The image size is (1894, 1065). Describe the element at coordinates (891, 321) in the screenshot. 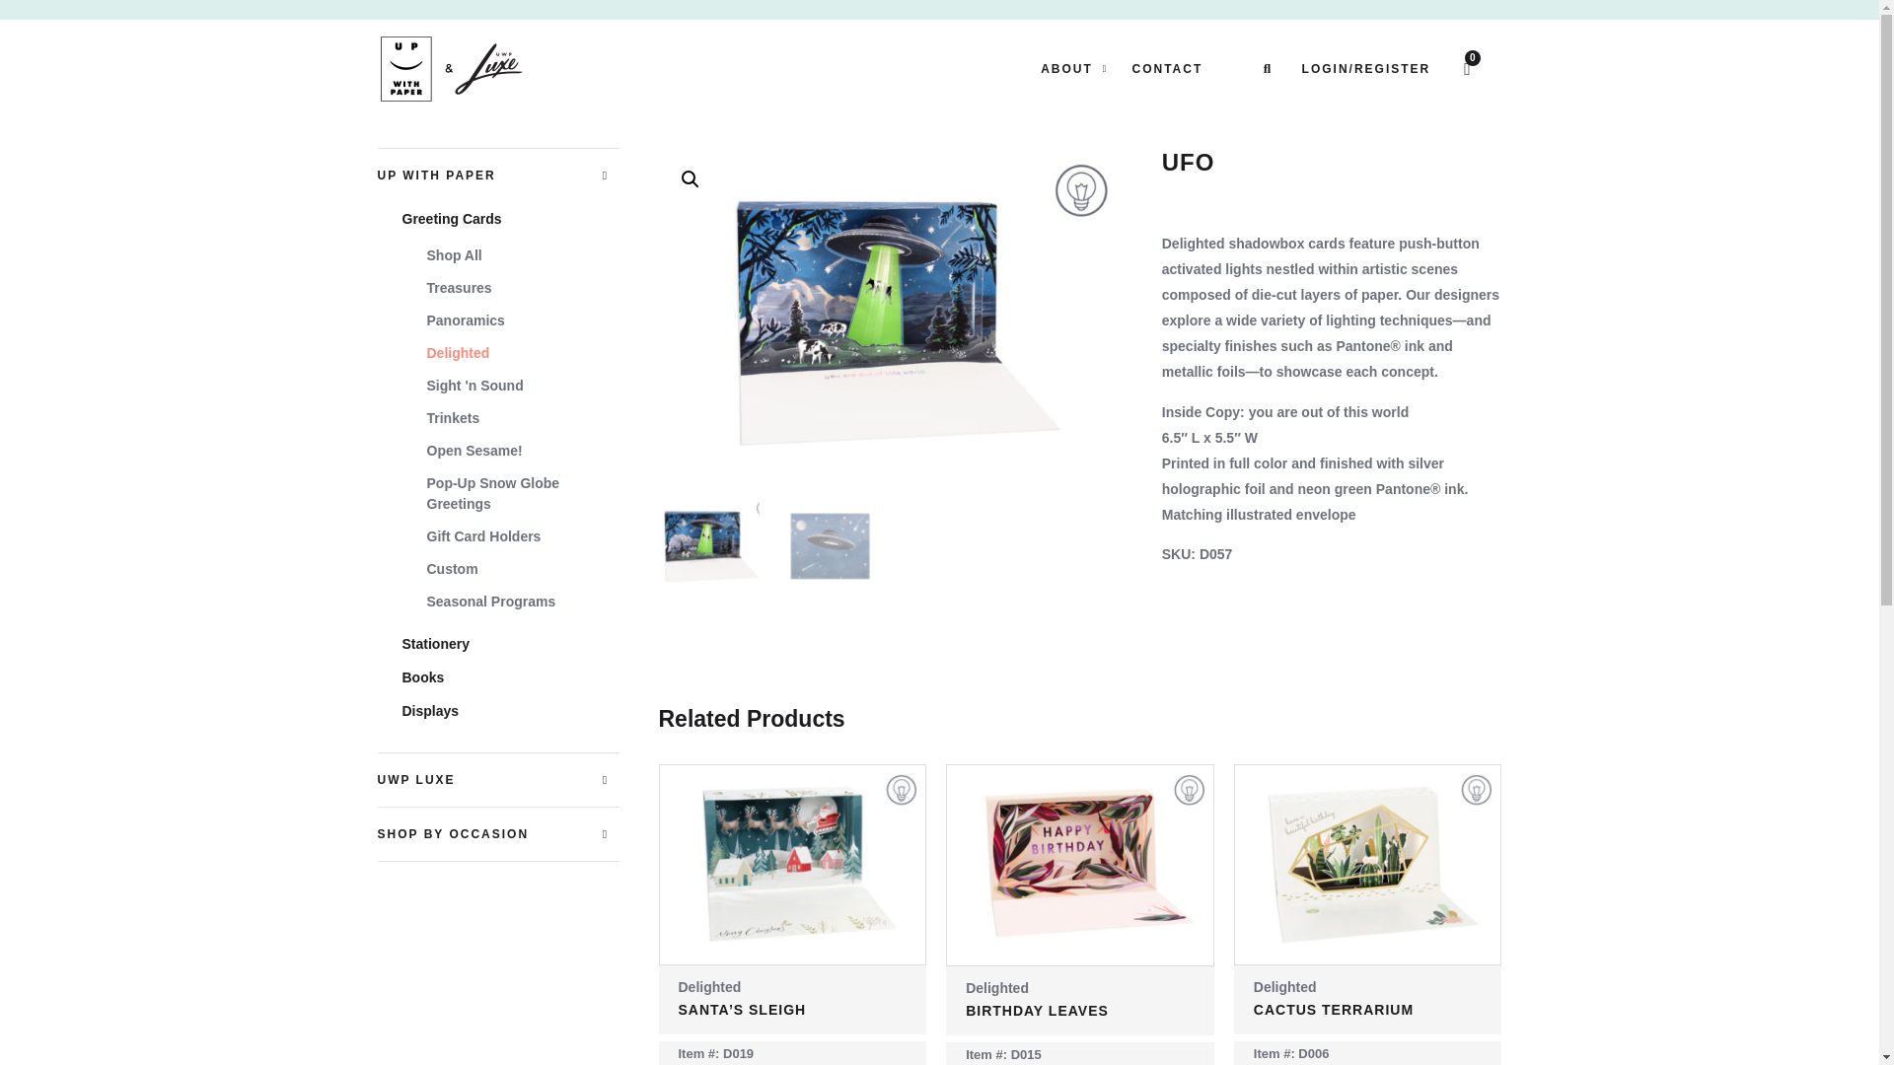

I see `D057S` at that location.